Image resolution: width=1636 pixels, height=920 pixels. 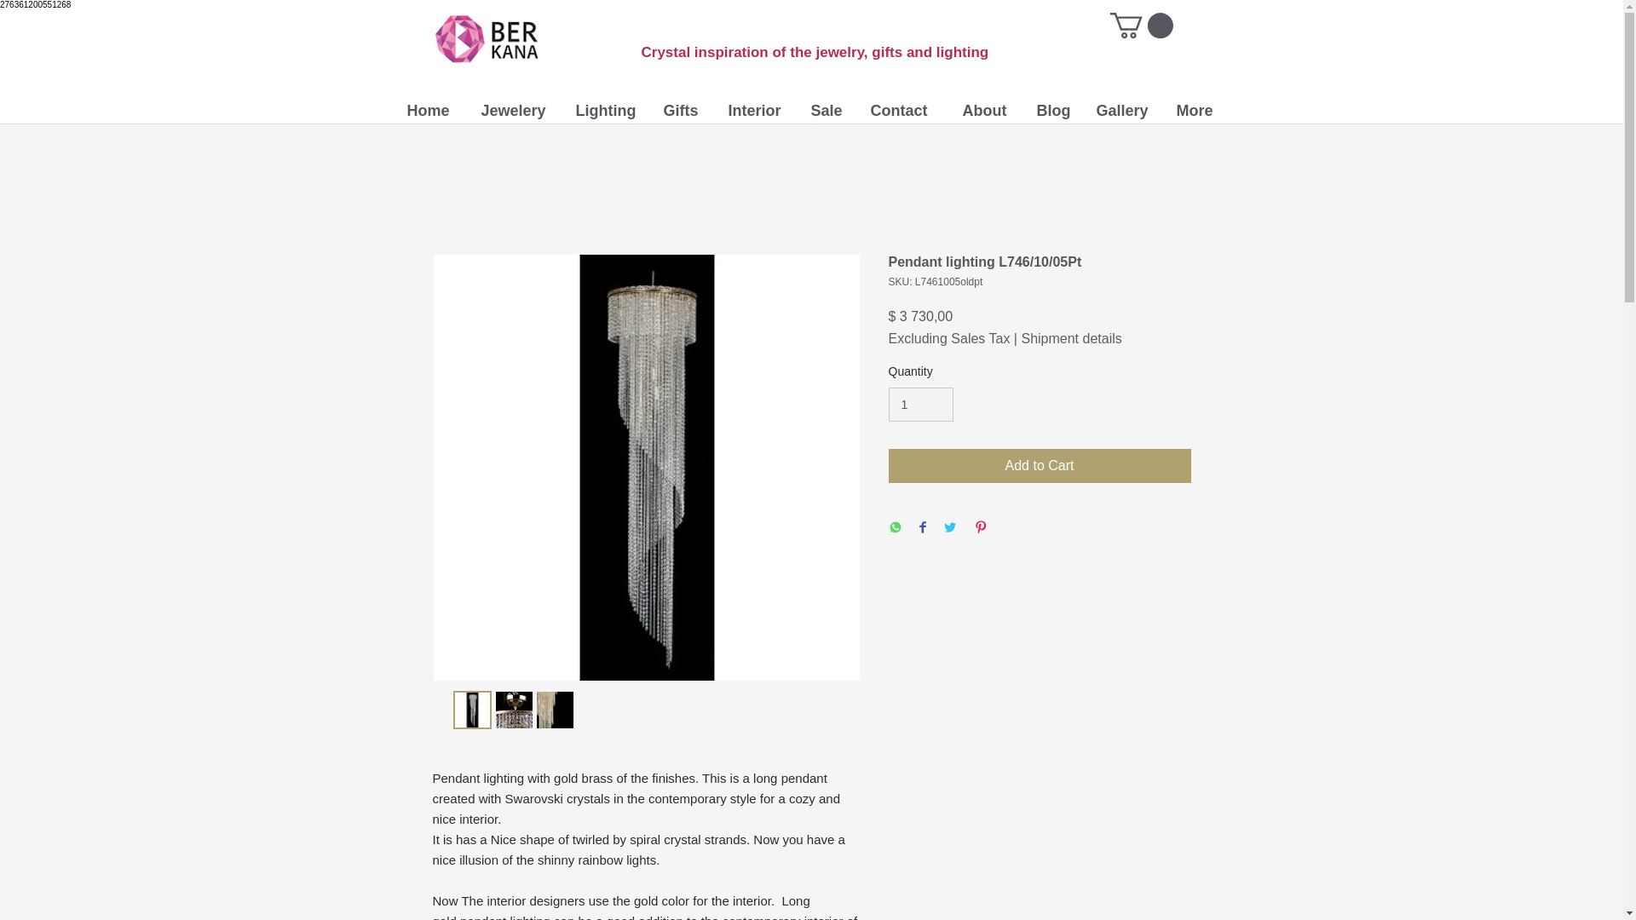 I want to click on 1, so click(x=920, y=404).